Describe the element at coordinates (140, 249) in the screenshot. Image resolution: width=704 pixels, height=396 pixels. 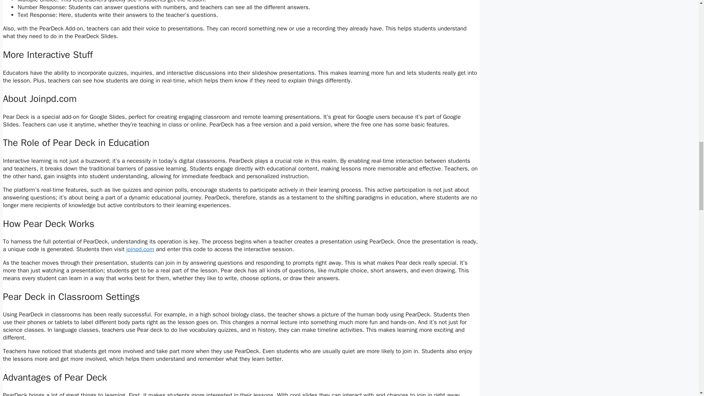
I see `joinpd.com` at that location.